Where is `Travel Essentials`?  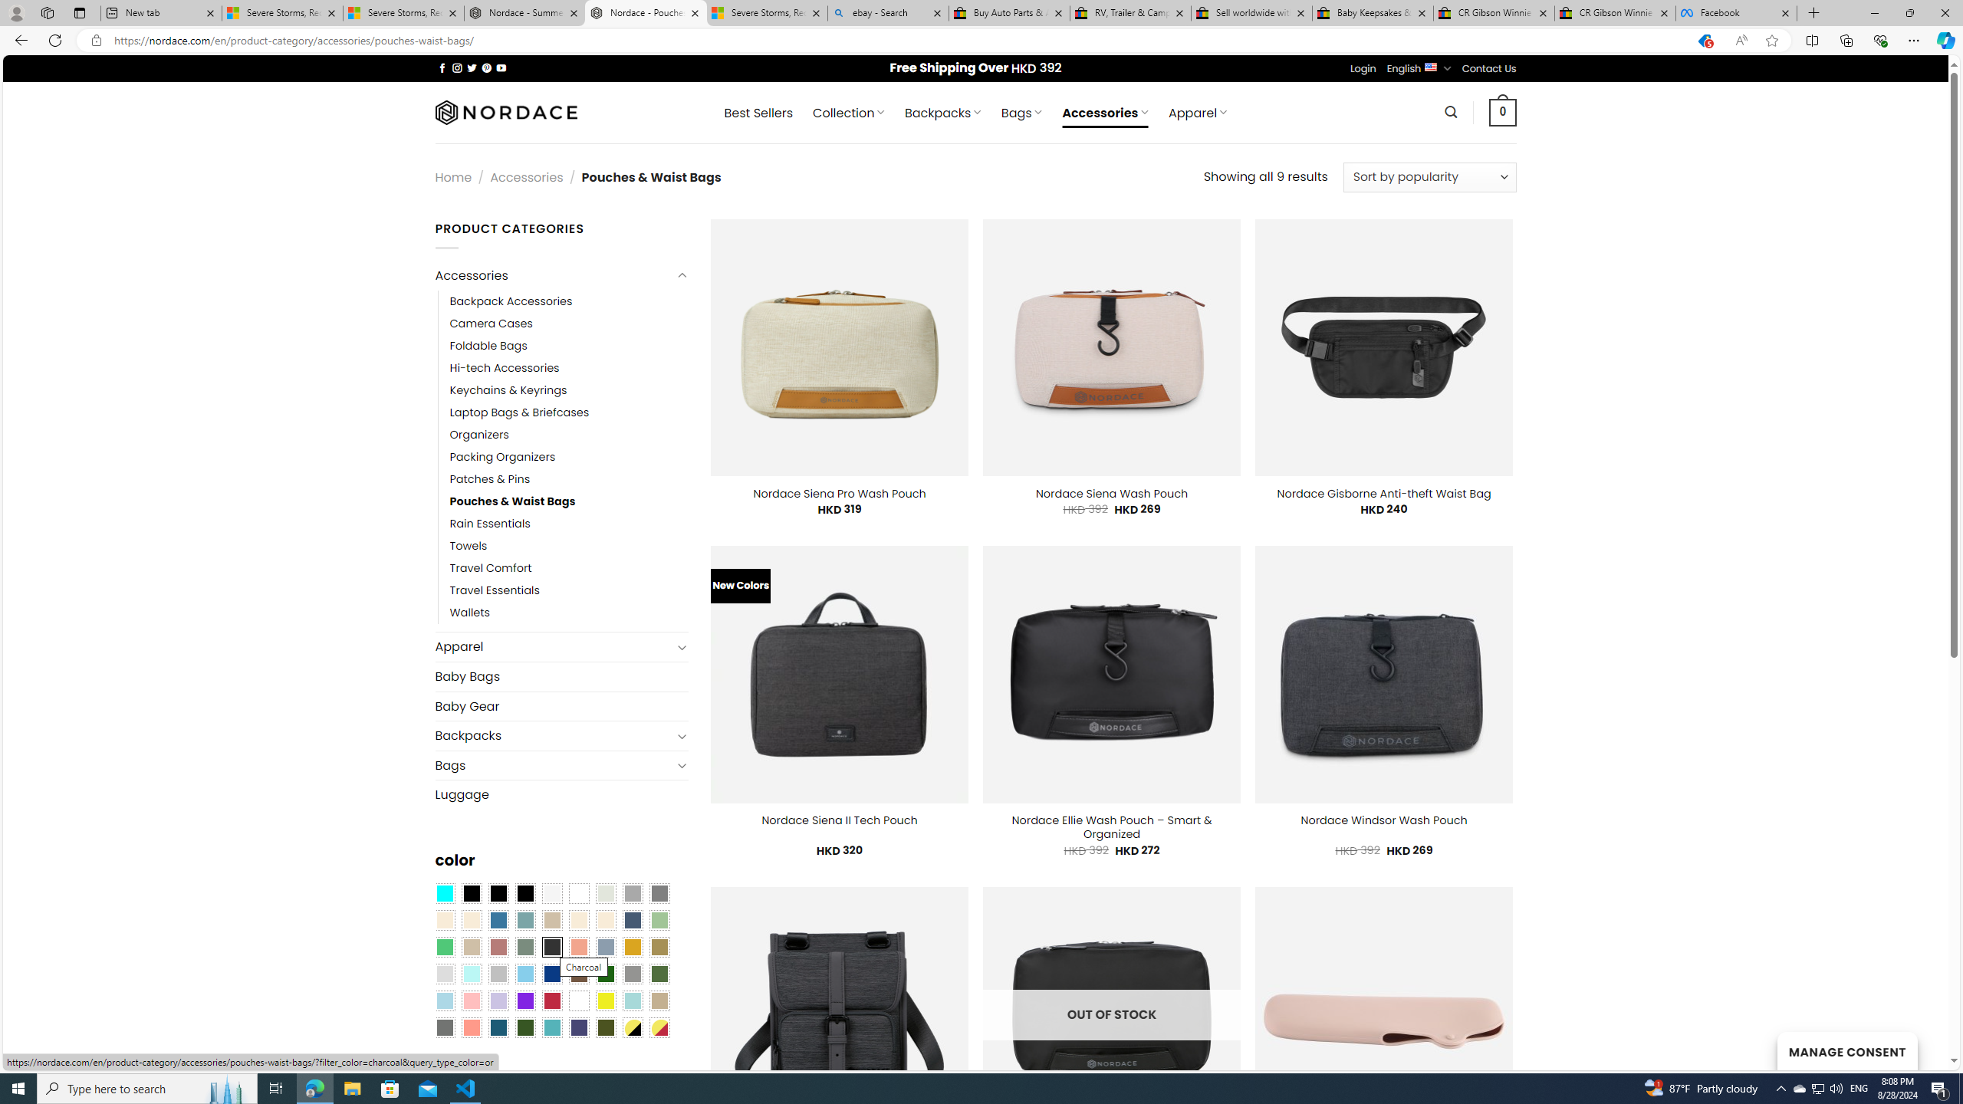
Travel Essentials is located at coordinates (495, 591).